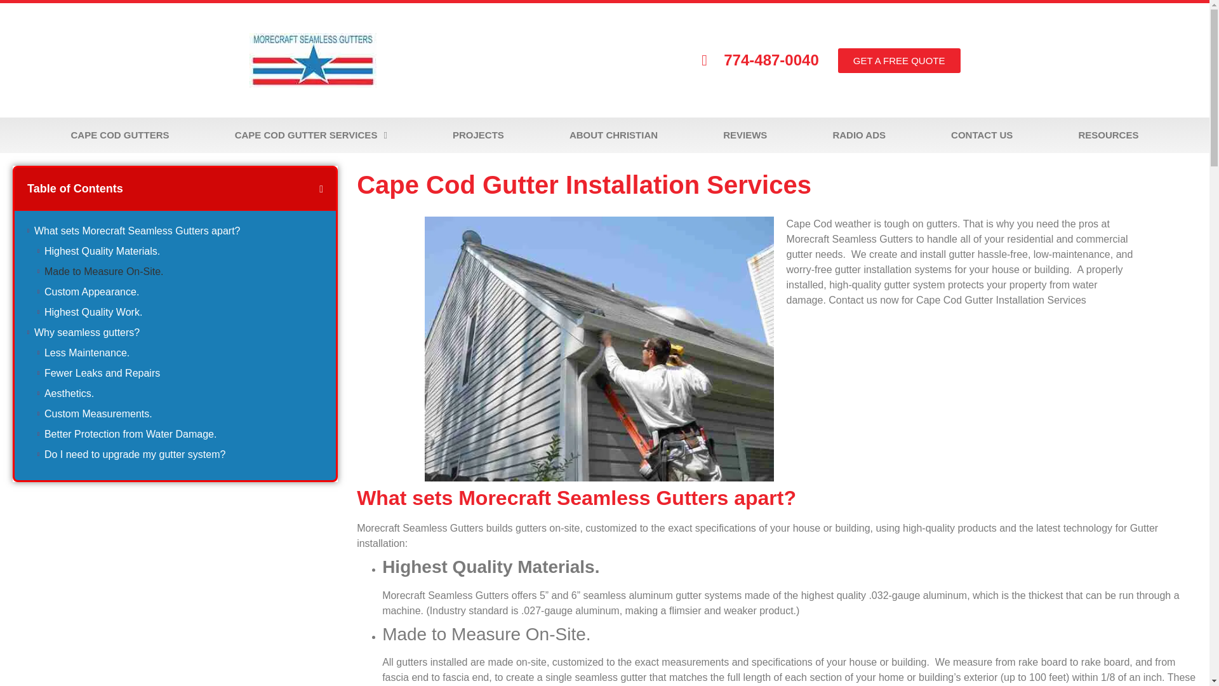  I want to click on CONTACT US, so click(982, 135).